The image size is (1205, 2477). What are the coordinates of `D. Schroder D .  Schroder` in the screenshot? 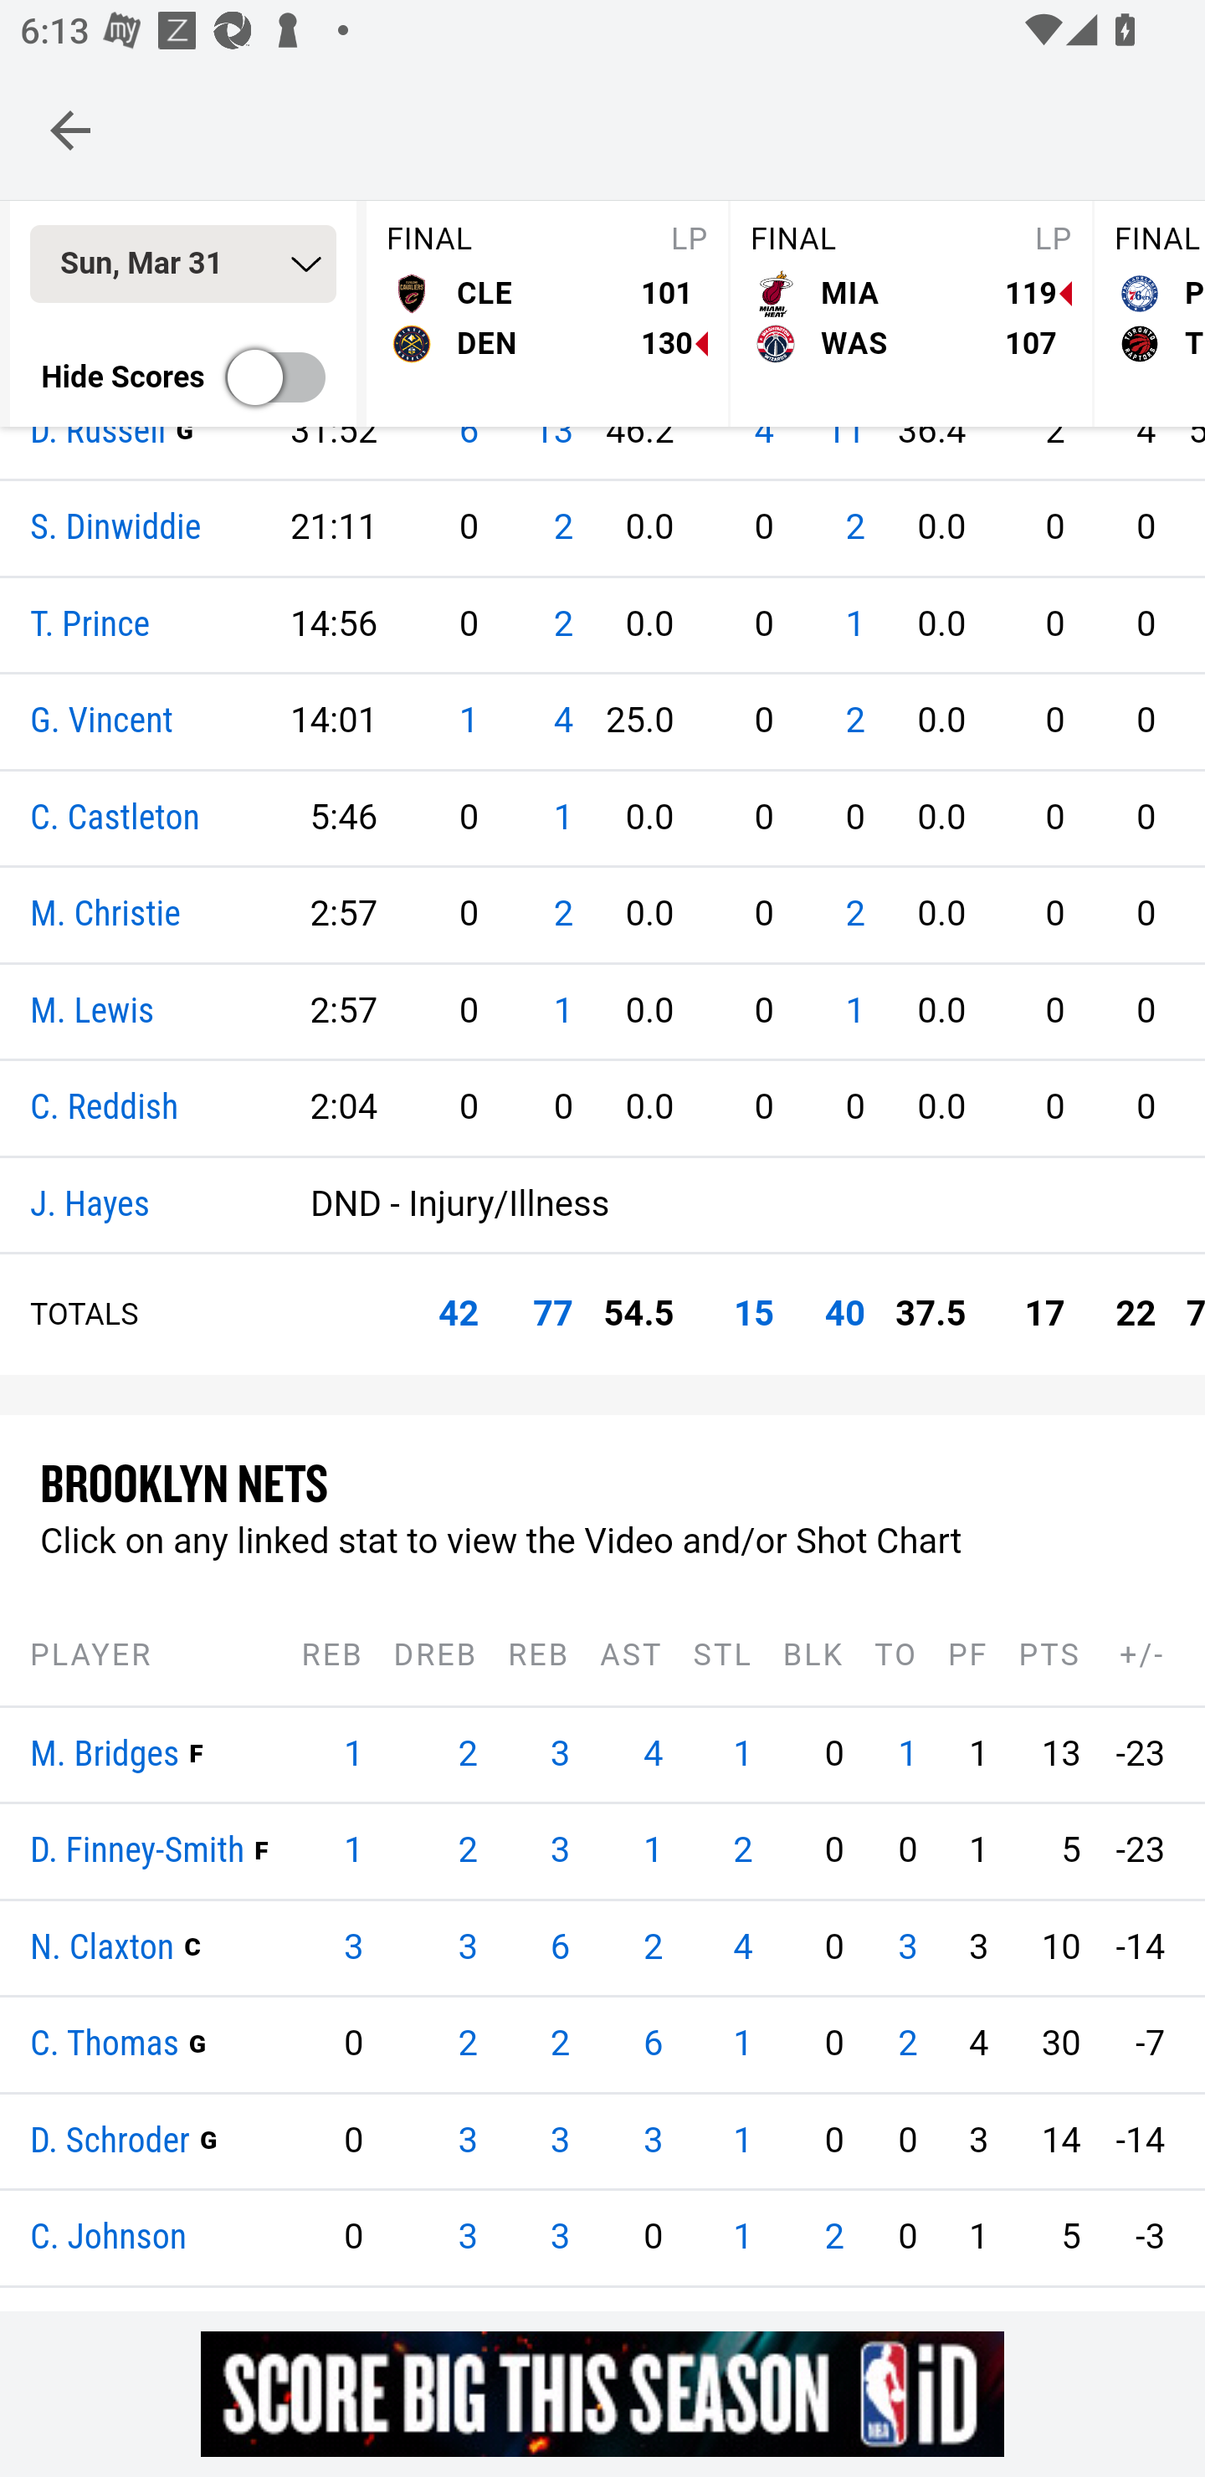 It's located at (110, 2141).